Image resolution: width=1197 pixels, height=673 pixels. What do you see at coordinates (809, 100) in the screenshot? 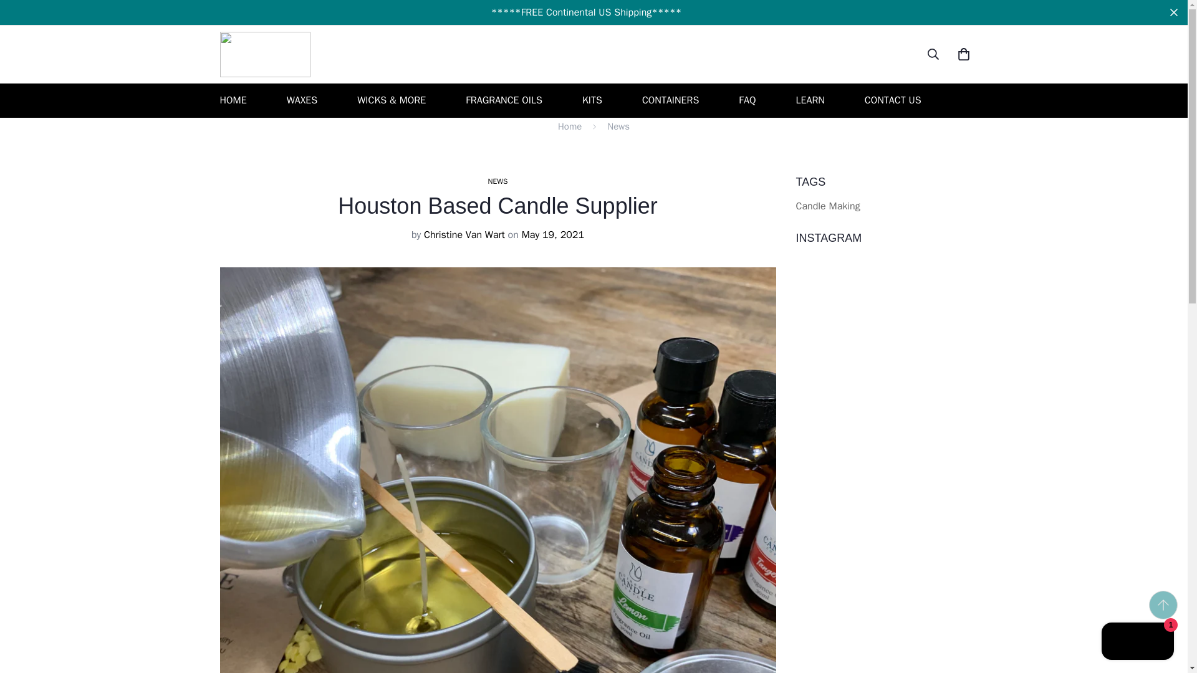
I see `LEARN` at bounding box center [809, 100].